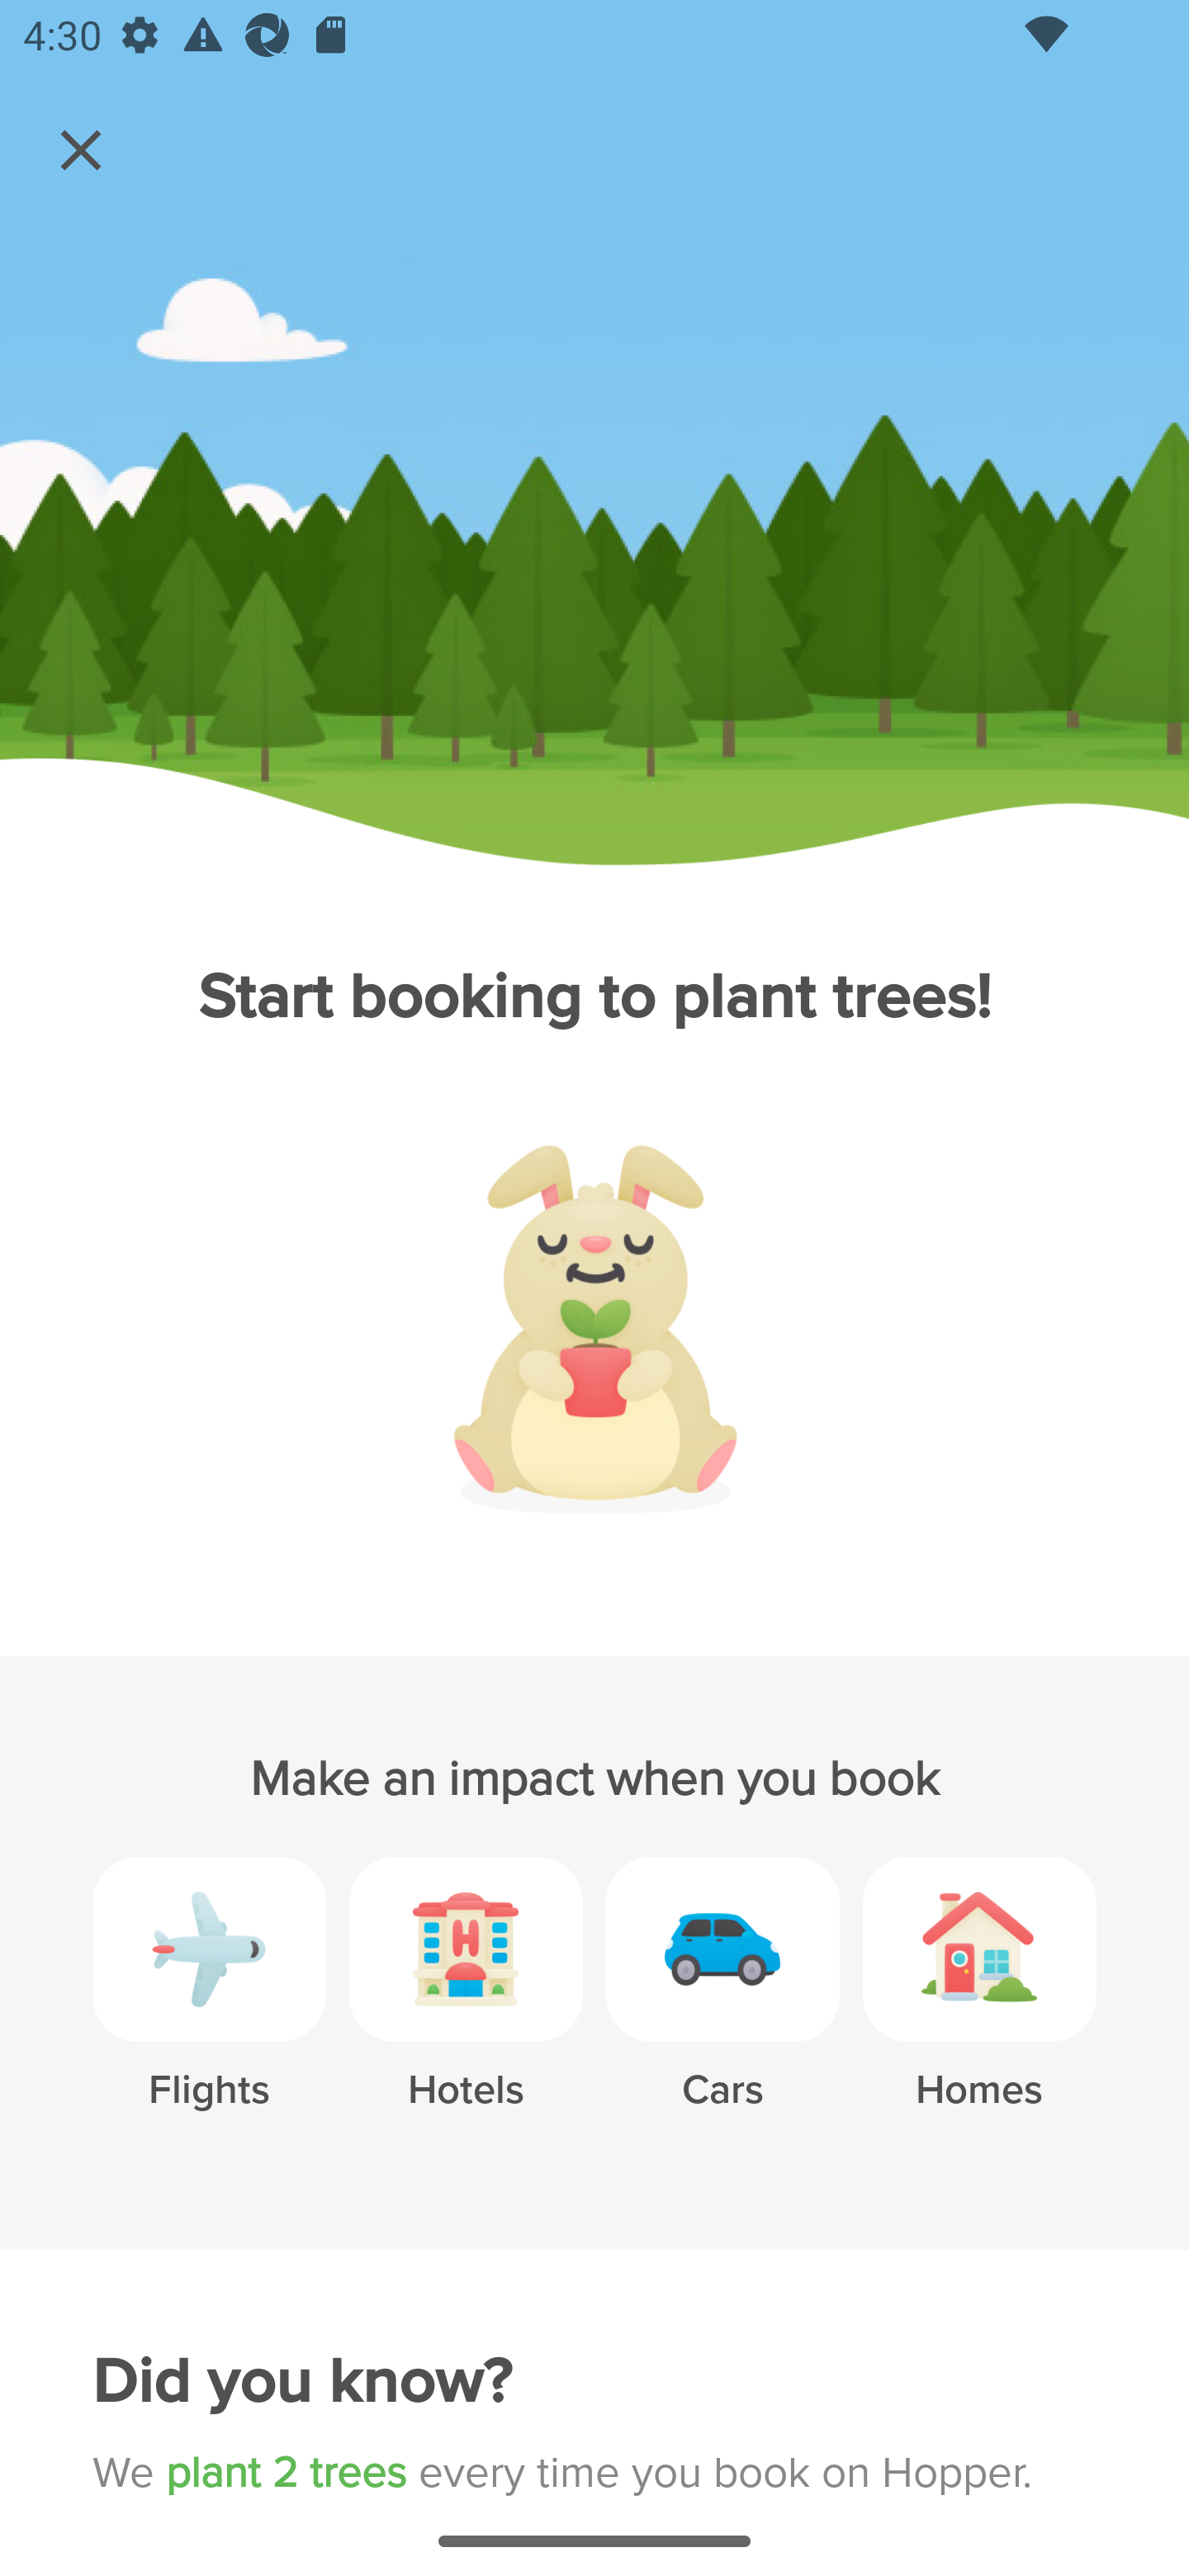  Describe the element at coordinates (209, 2008) in the screenshot. I see `Flights` at that location.